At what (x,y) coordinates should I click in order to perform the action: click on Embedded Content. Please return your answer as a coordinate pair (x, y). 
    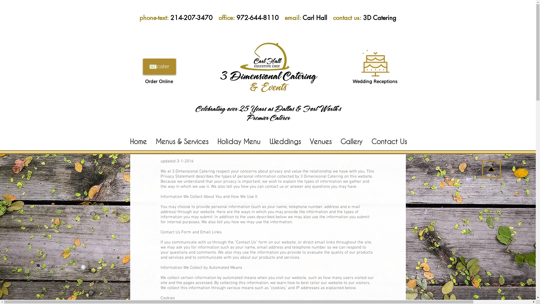
    Looking at the image, I should click on (96, 27).